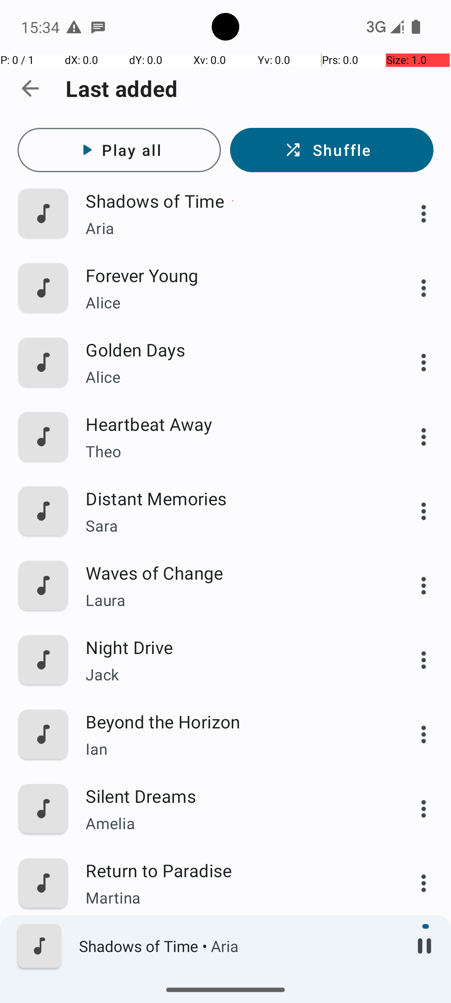 This screenshot has width=451, height=1003. Describe the element at coordinates (233, 972) in the screenshot. I see `Henry` at that location.